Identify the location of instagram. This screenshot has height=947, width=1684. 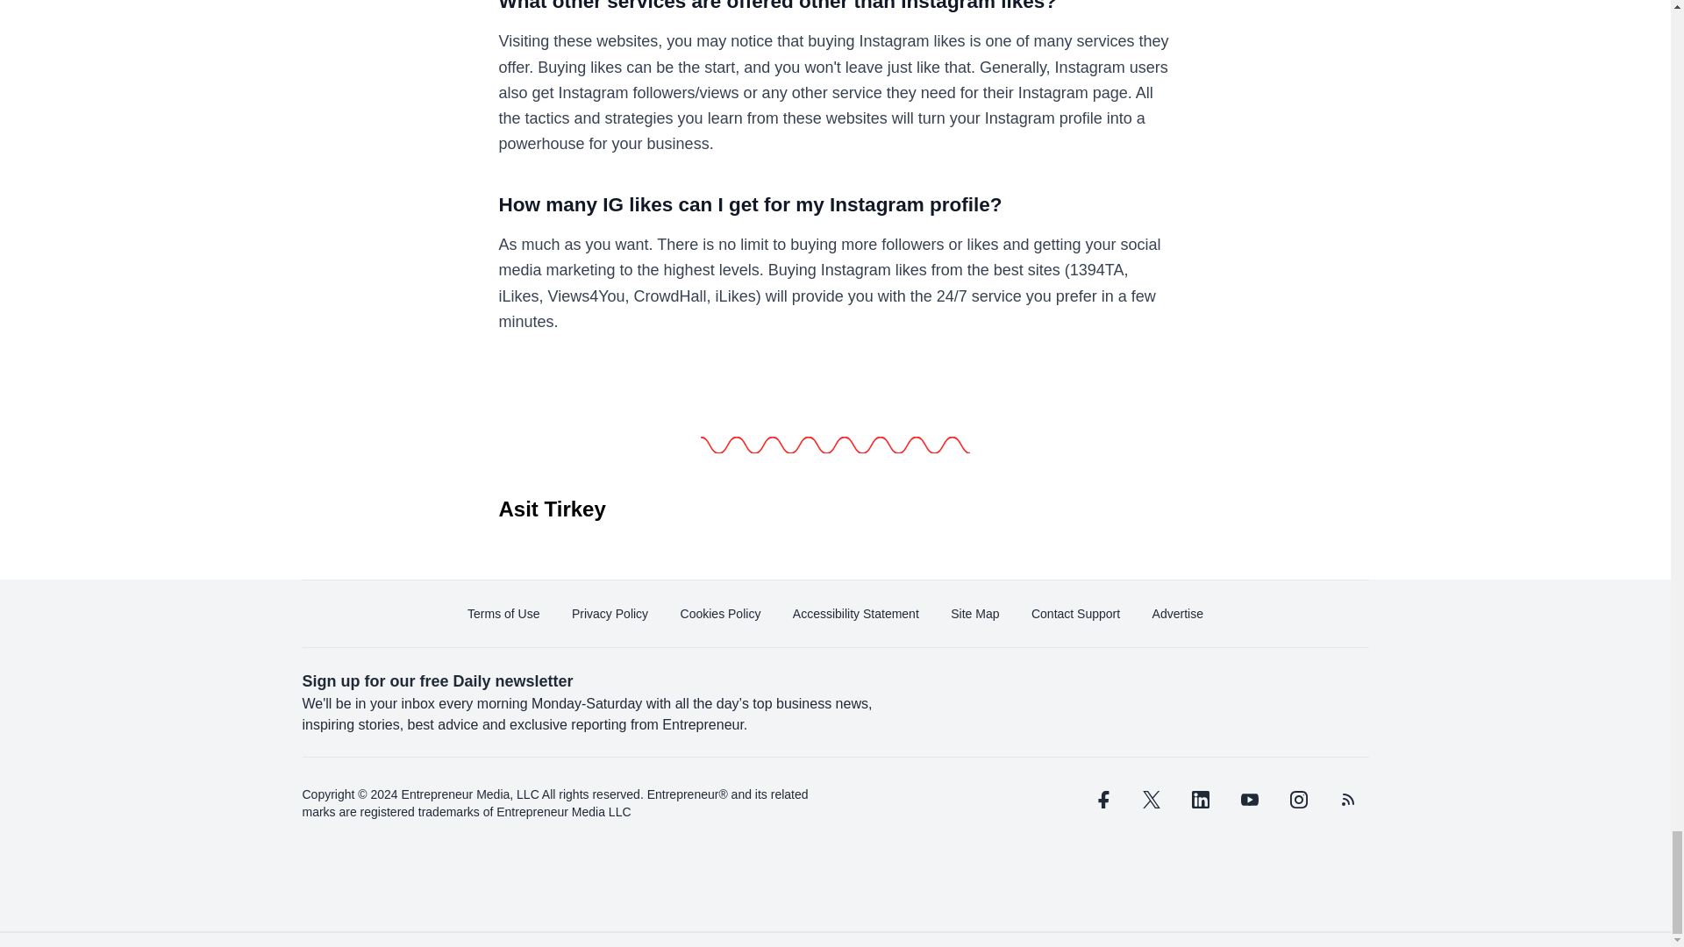
(1297, 800).